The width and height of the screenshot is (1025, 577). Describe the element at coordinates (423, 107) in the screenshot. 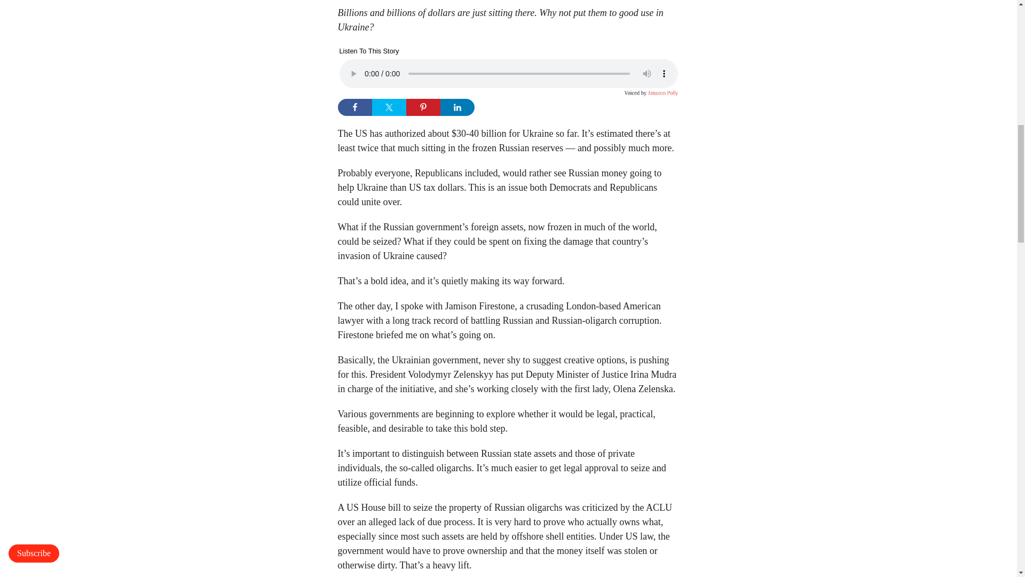

I see `Share on Pinterest` at that location.